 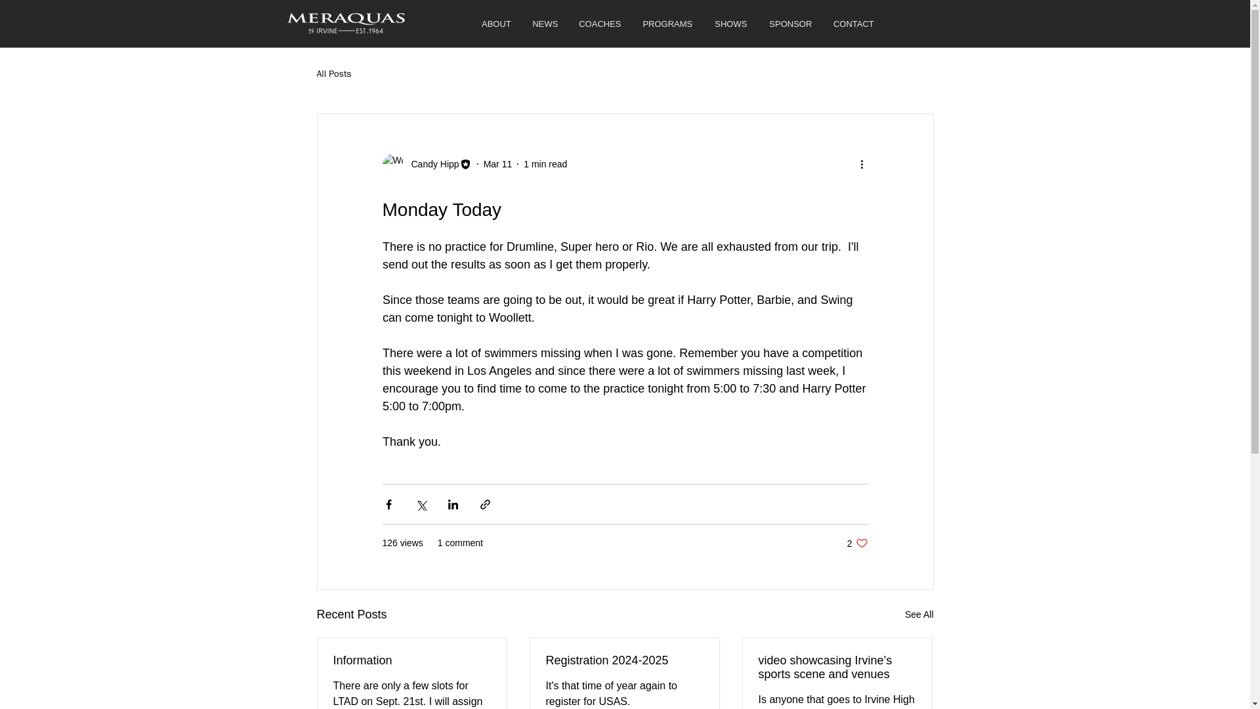 What do you see at coordinates (853, 24) in the screenshot?
I see `1 min read` at bounding box center [853, 24].